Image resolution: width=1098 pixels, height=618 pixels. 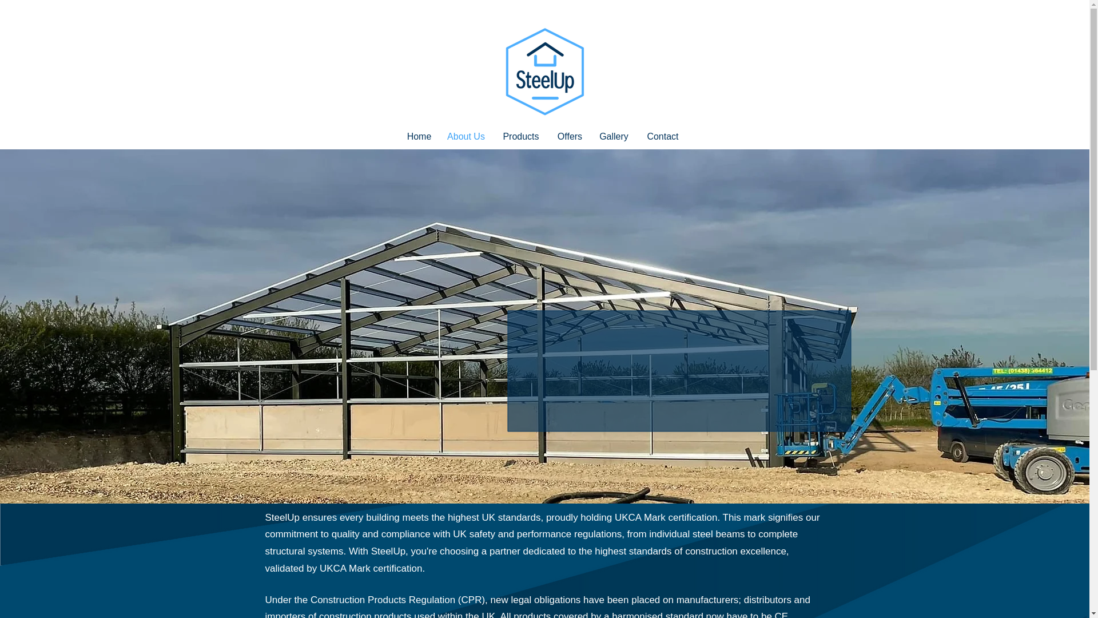 What do you see at coordinates (613, 136) in the screenshot?
I see `Gallery` at bounding box center [613, 136].